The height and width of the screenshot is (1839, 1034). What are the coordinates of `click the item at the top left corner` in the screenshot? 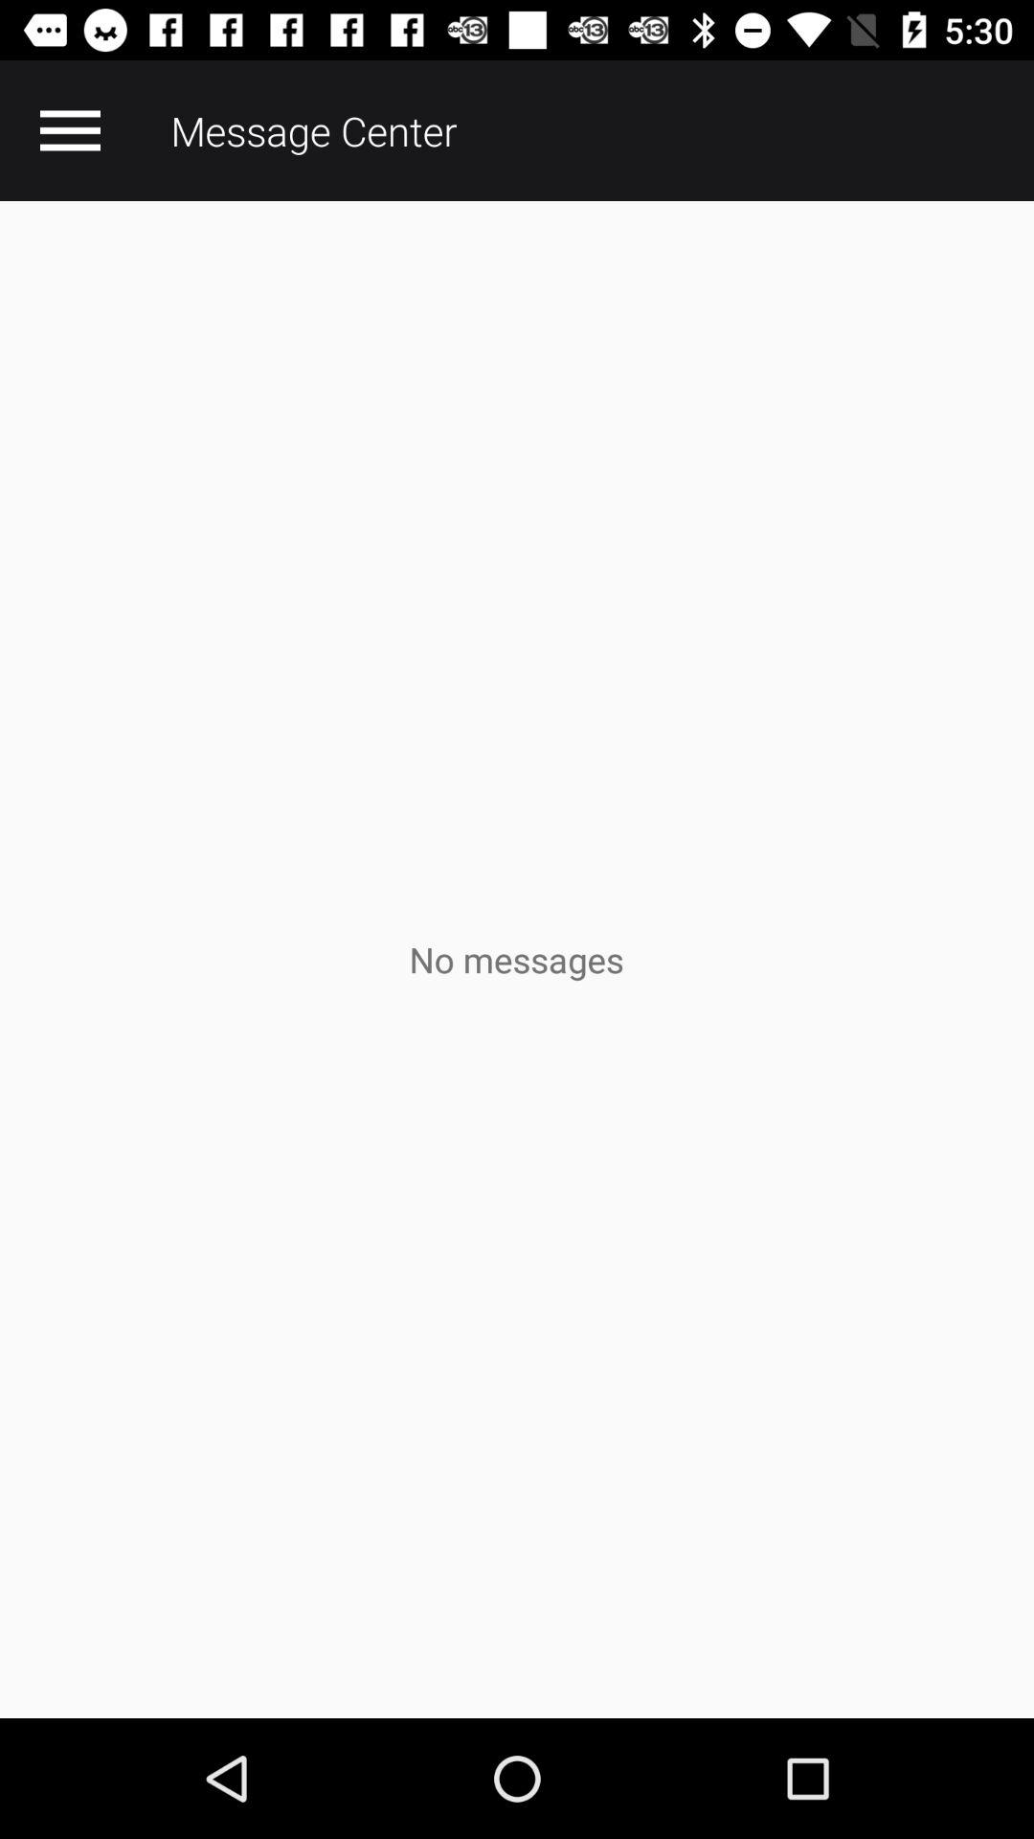 It's located at (70, 130).